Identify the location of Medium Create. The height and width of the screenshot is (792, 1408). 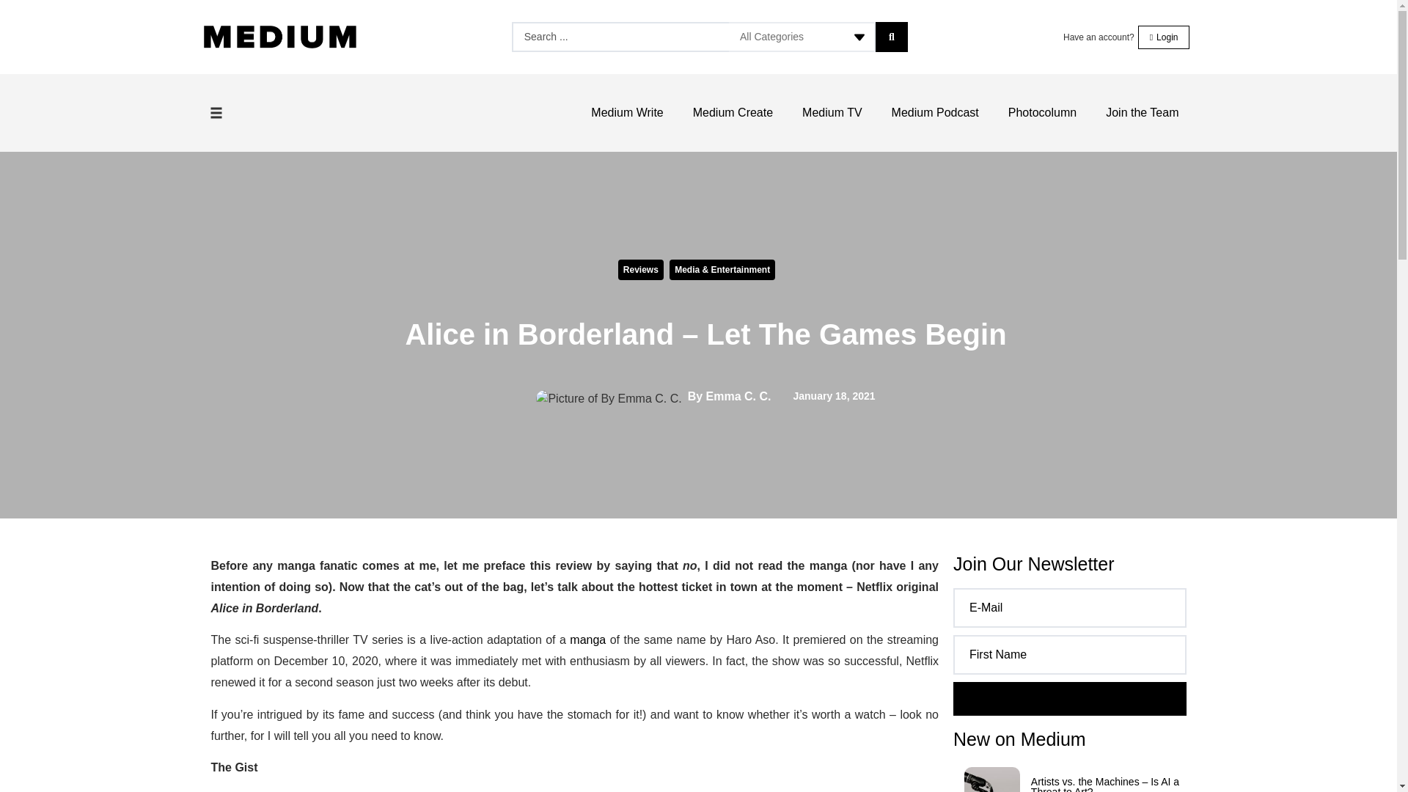
(733, 113).